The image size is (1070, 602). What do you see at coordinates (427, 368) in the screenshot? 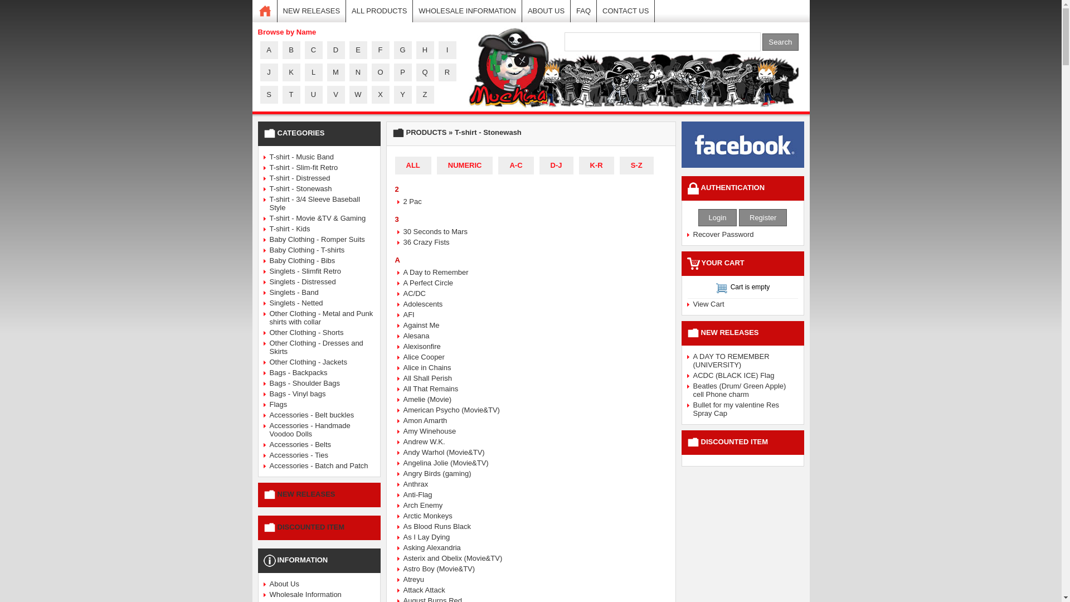
I see `Alice in Chains` at bounding box center [427, 368].